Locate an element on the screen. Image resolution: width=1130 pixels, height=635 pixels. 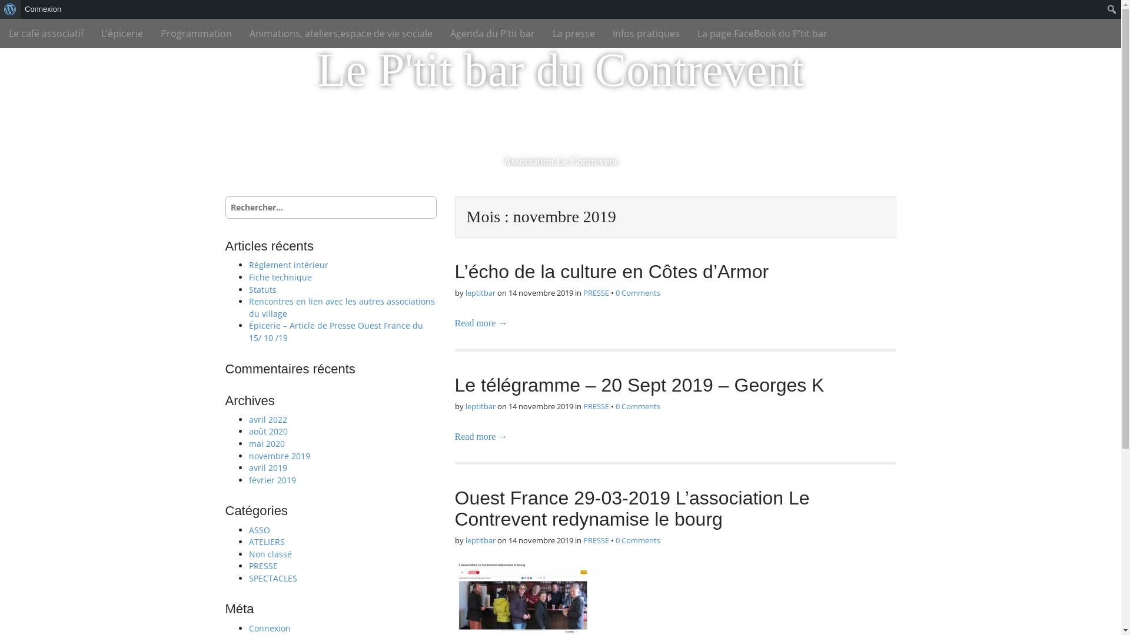
0 Comments is located at coordinates (638, 293).